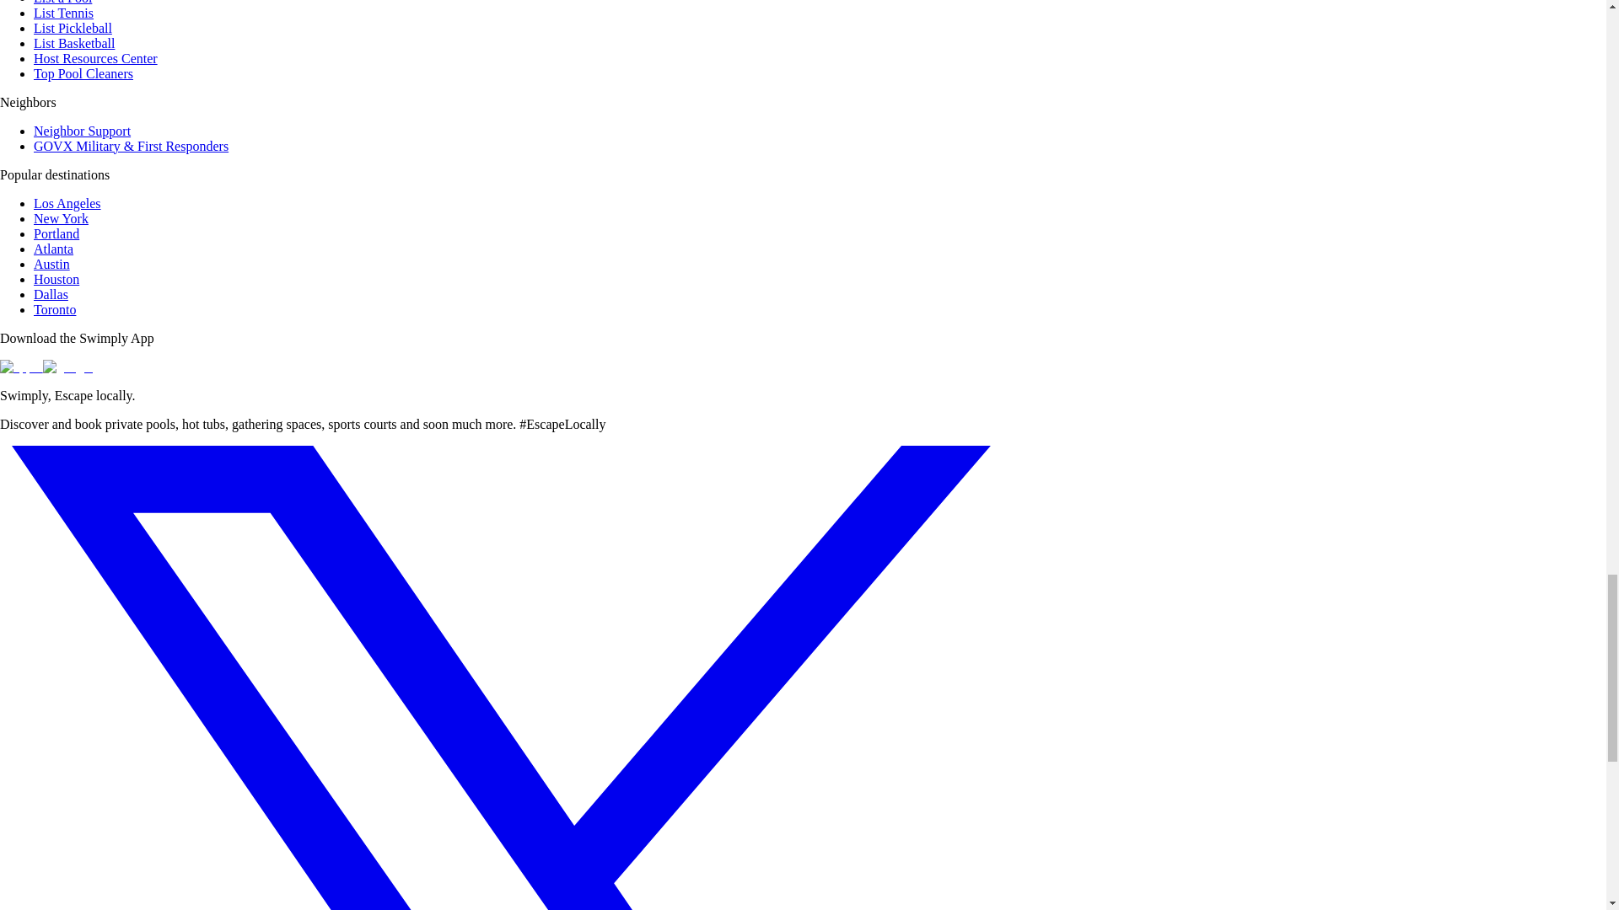 The height and width of the screenshot is (910, 1619). Describe the element at coordinates (64, 12) in the screenshot. I see `List Tennis` at that location.